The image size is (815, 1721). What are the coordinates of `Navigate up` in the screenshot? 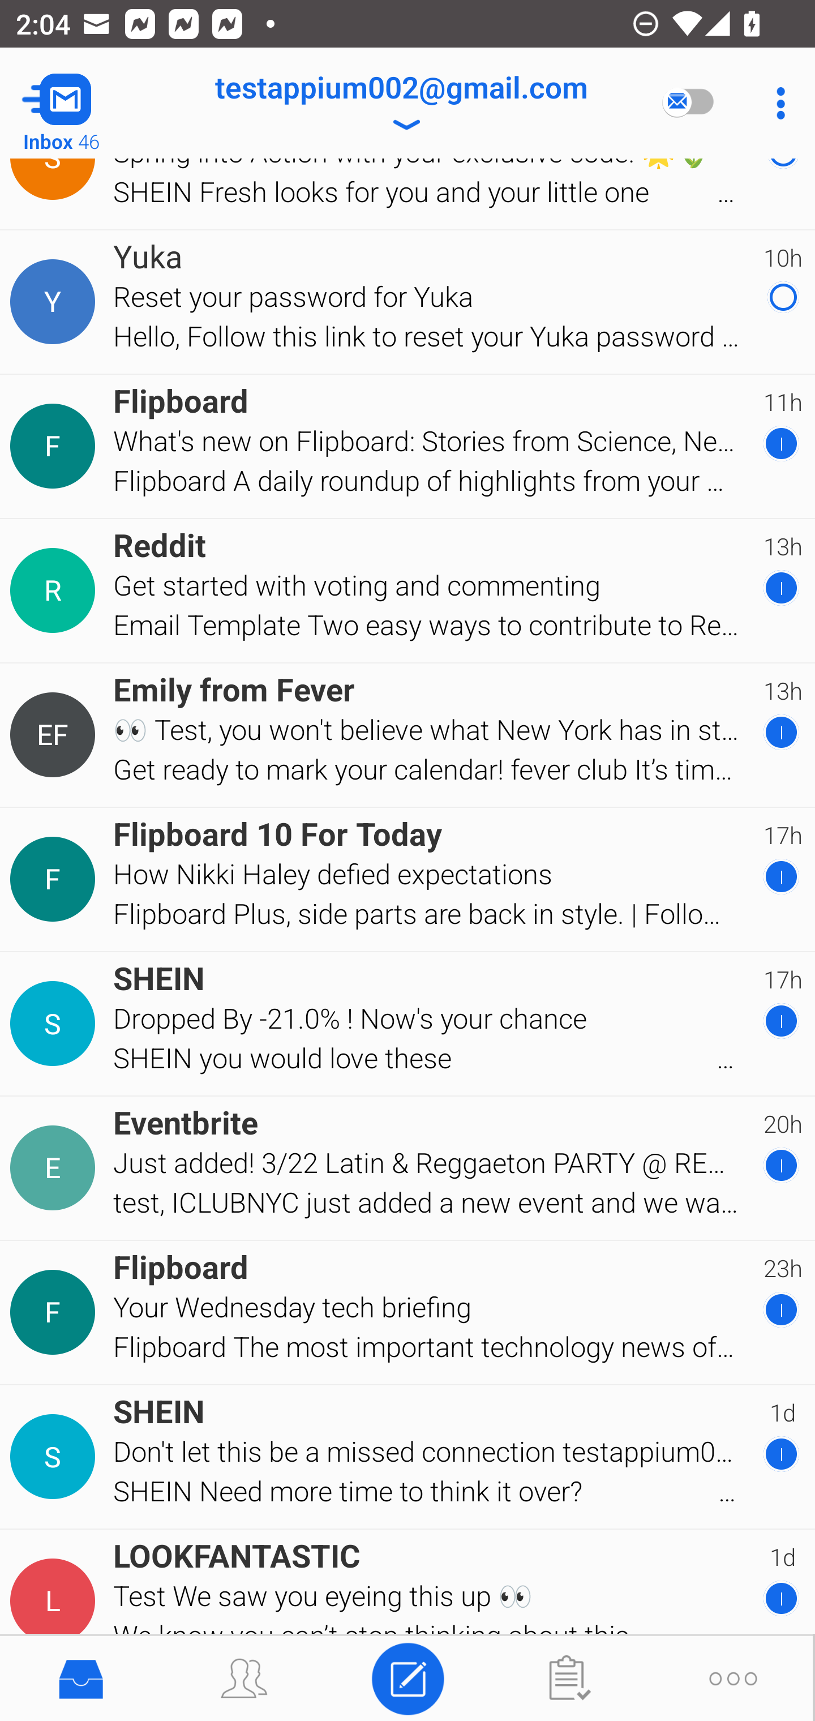 It's located at (89, 103).